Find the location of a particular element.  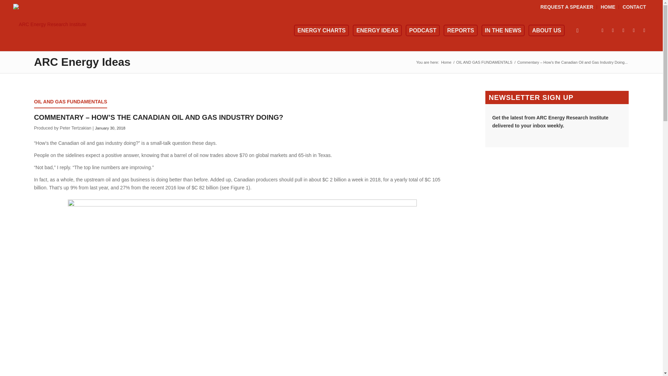

PODCAST is located at coordinates (426, 31).